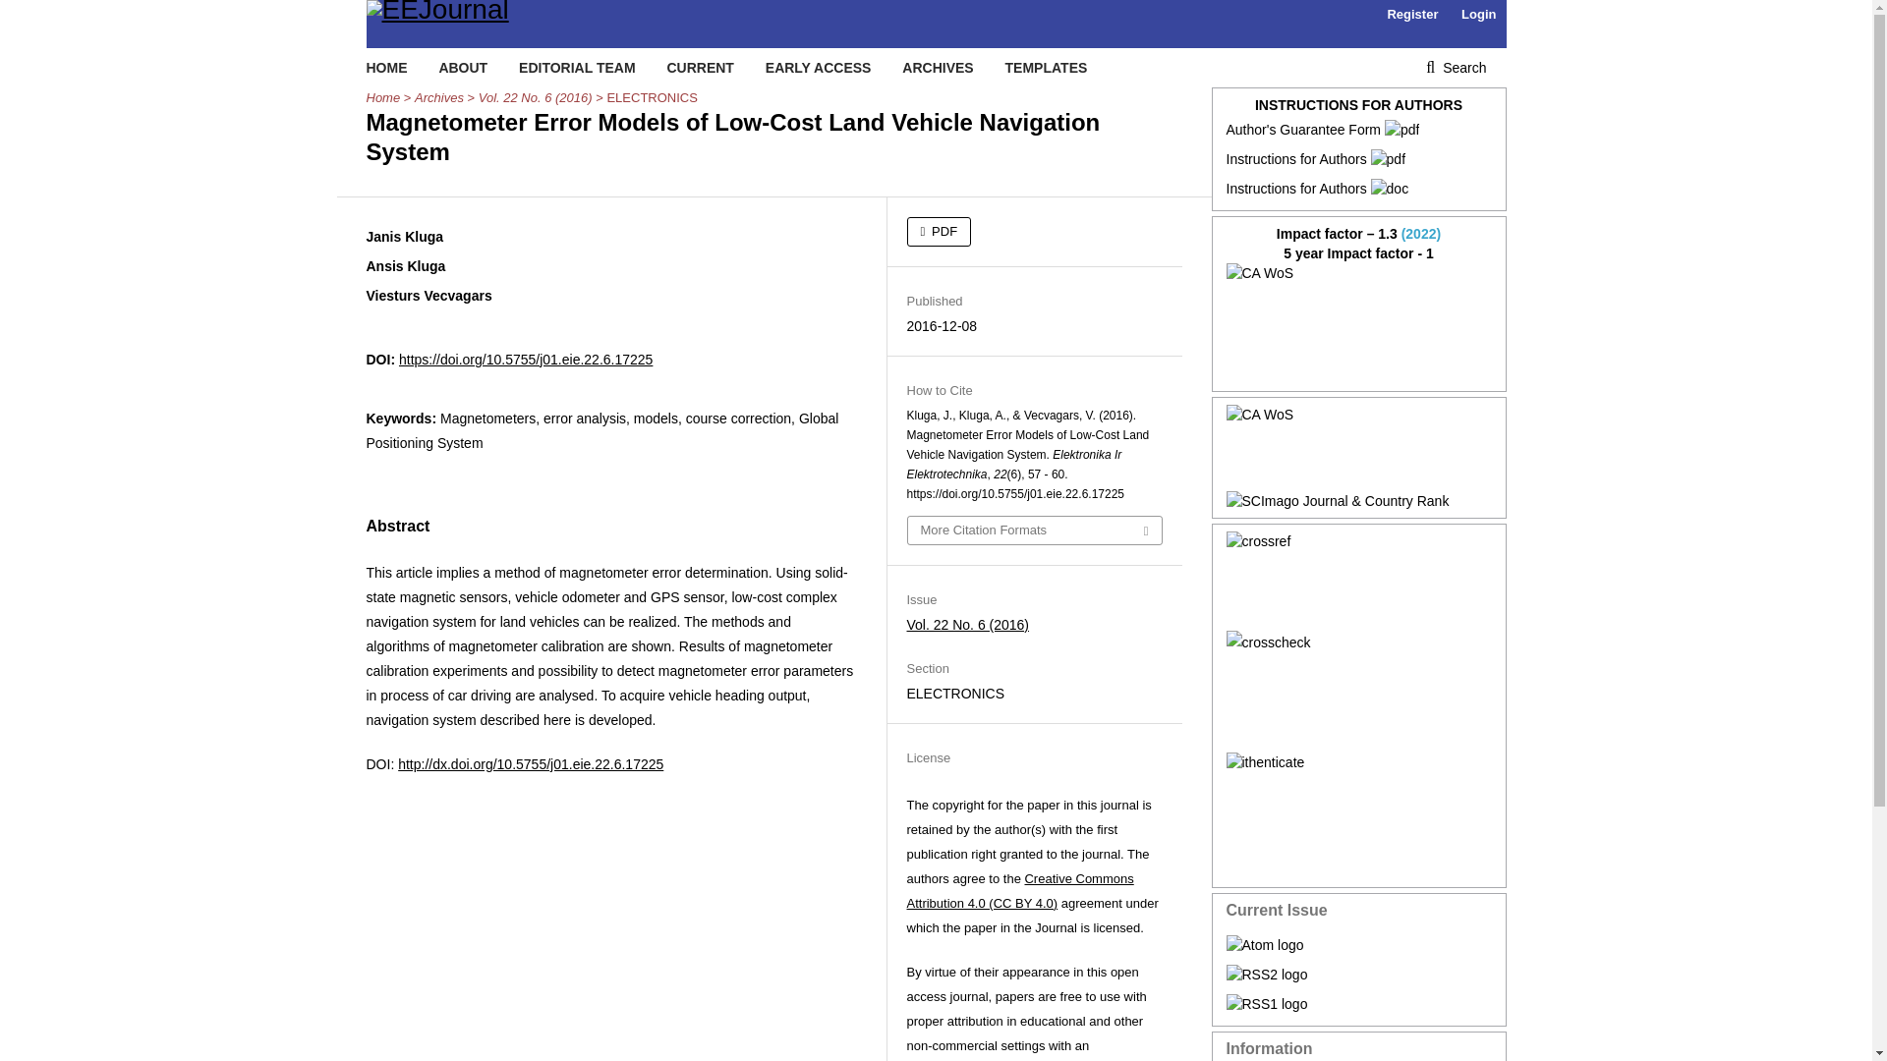 This screenshot has height=1061, width=1887. I want to click on Archives, so click(439, 98).